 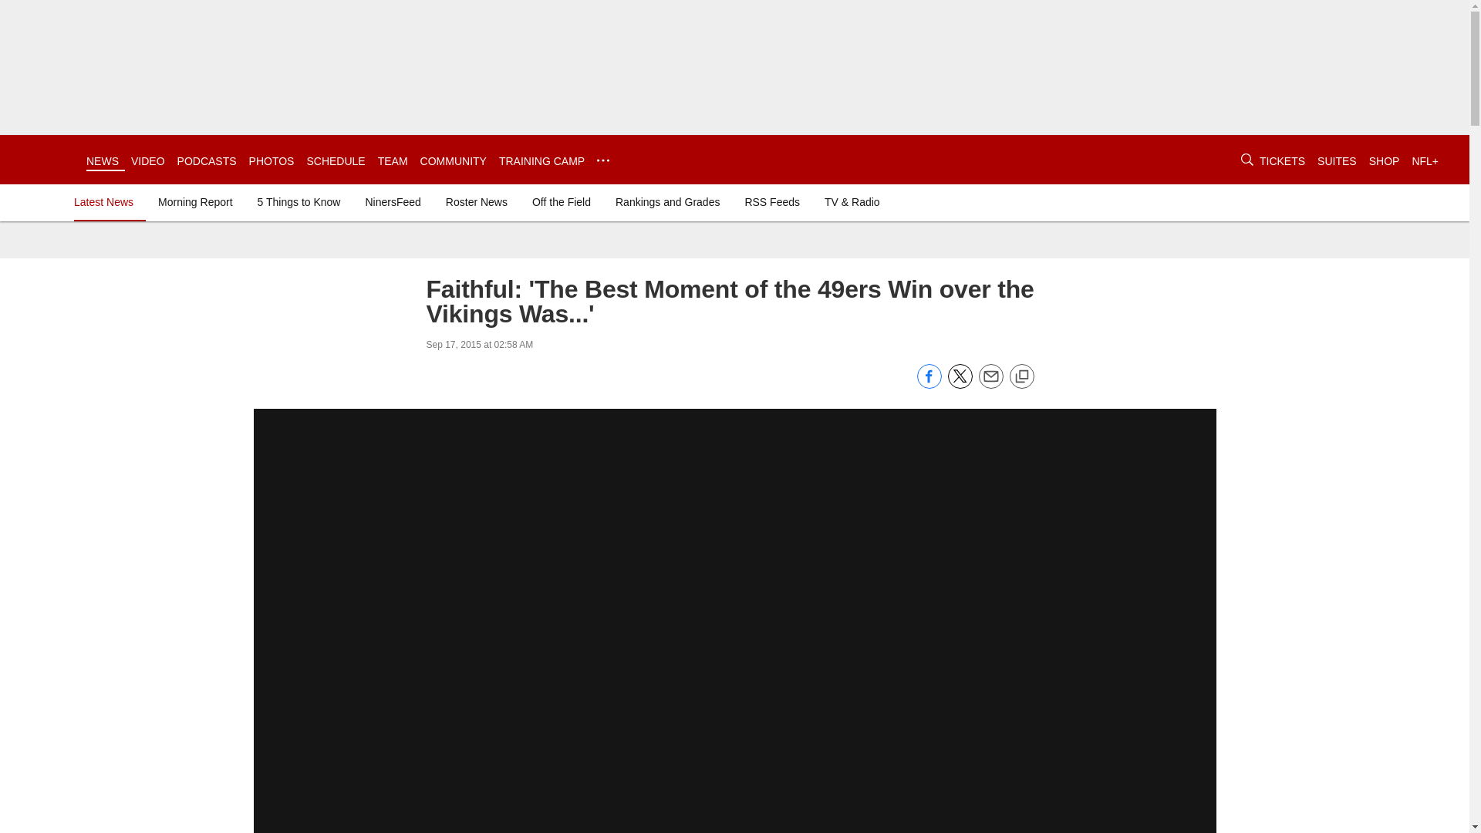 I want to click on SCHEDULE, so click(x=335, y=160).